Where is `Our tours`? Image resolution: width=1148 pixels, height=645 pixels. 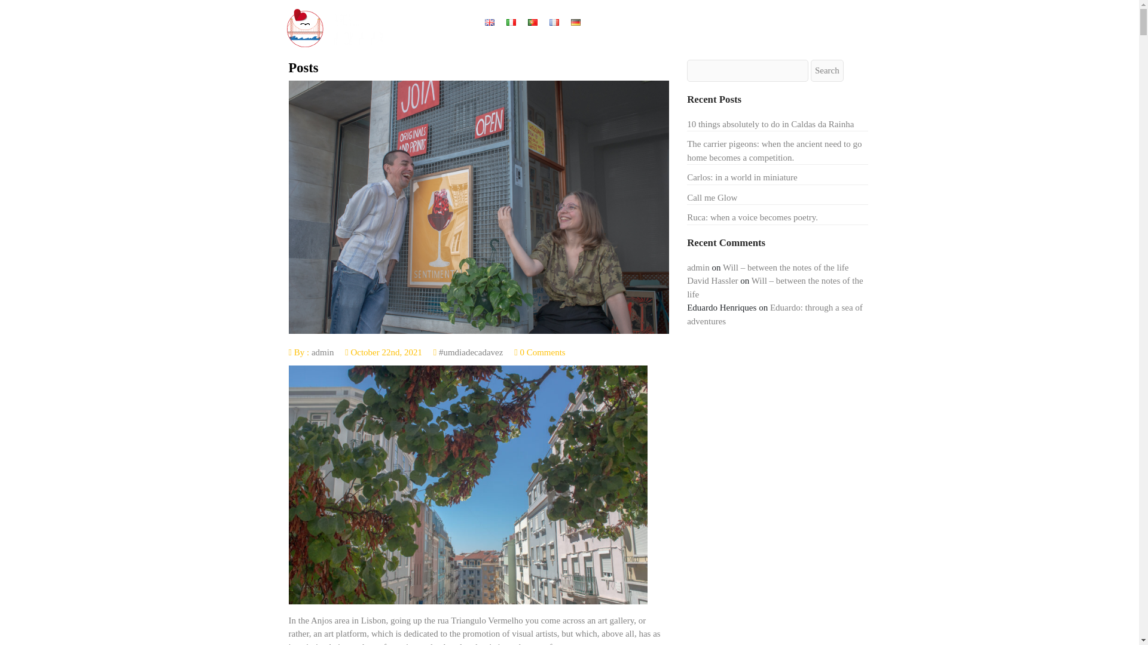
Our tours is located at coordinates (692, 23).